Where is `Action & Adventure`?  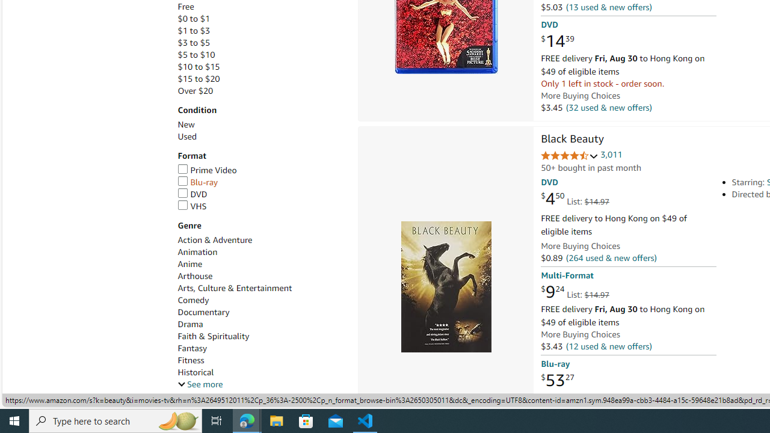 Action & Adventure is located at coordinates (261, 240).